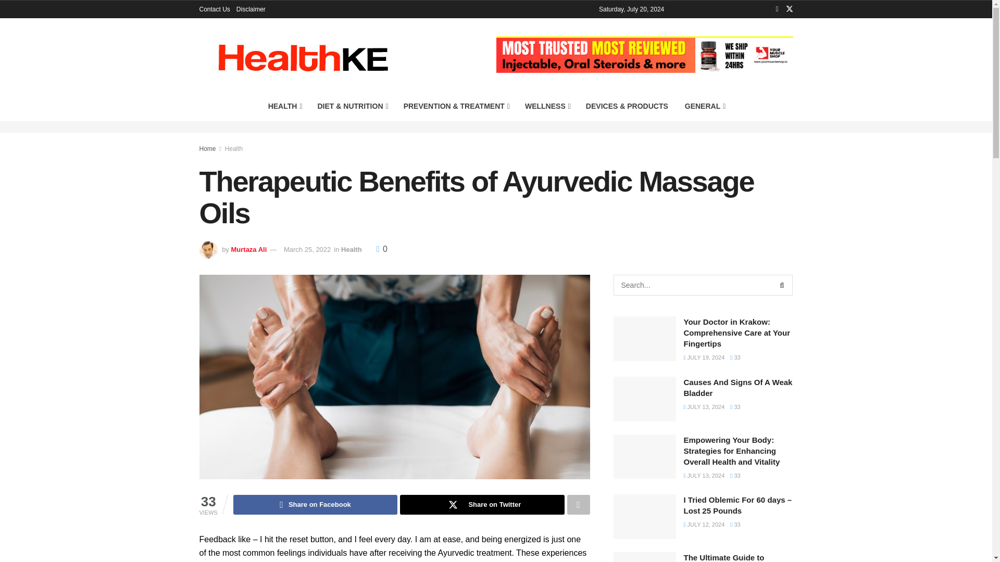 This screenshot has height=562, width=1000. Describe the element at coordinates (215, 9) in the screenshot. I see `Contact Us` at that location.